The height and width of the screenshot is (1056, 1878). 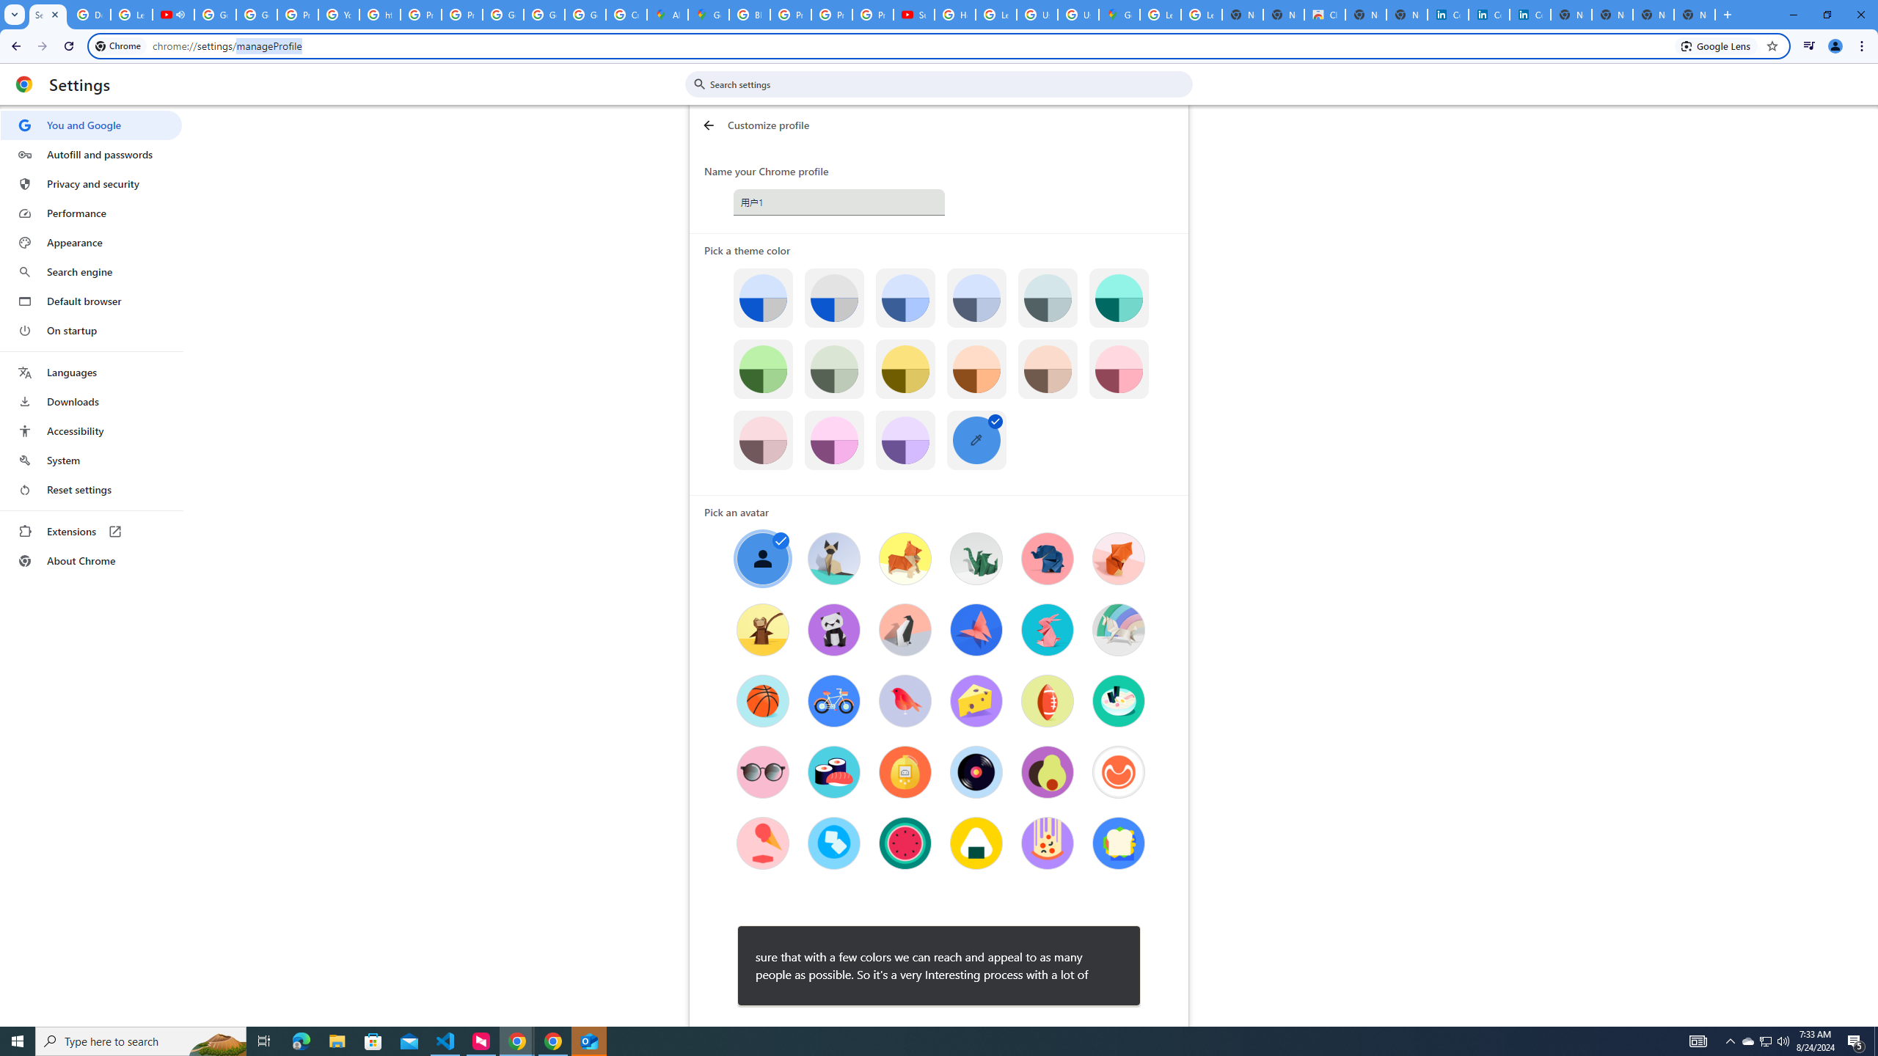 I want to click on Extensions, so click(x=91, y=531).